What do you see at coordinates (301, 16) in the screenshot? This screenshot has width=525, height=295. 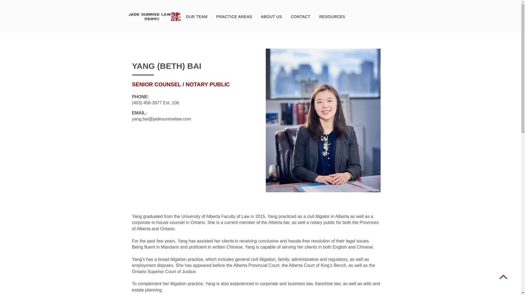 I see `CONTACT` at bounding box center [301, 16].